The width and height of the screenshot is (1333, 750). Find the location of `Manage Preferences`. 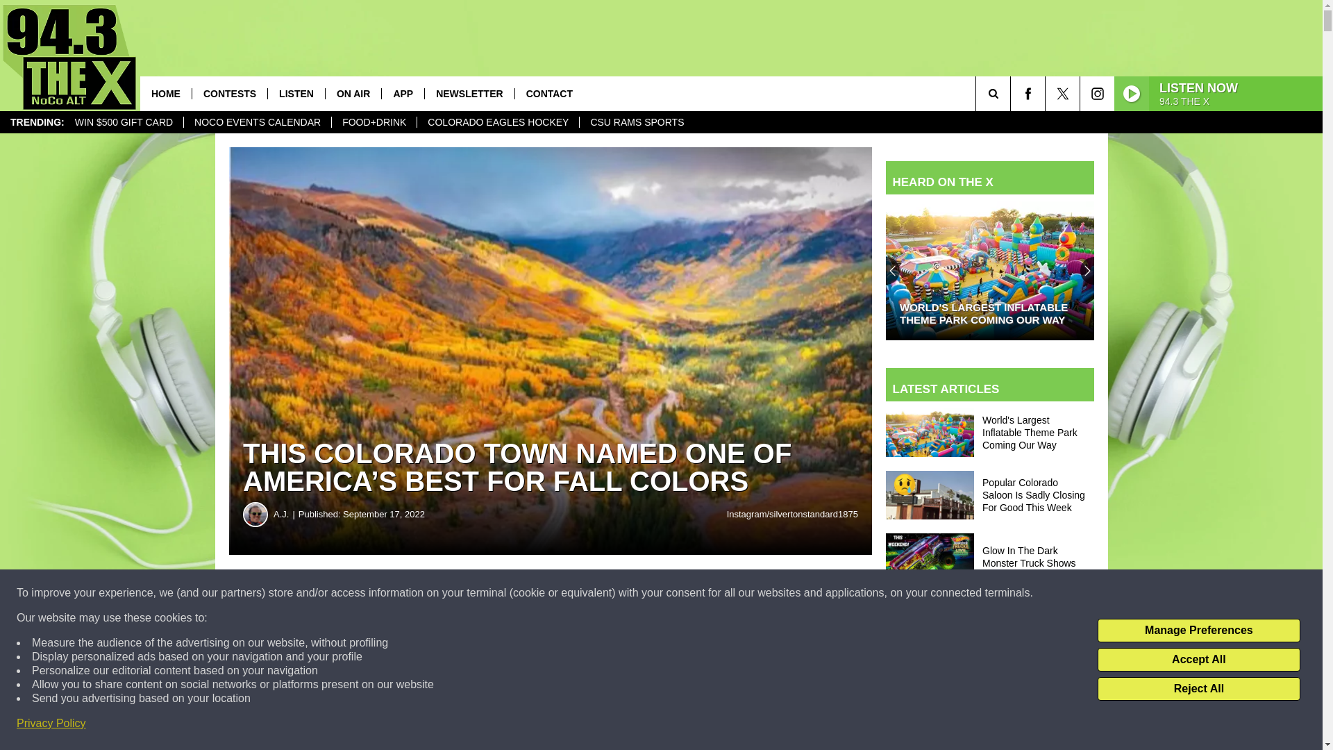

Manage Preferences is located at coordinates (1198, 631).